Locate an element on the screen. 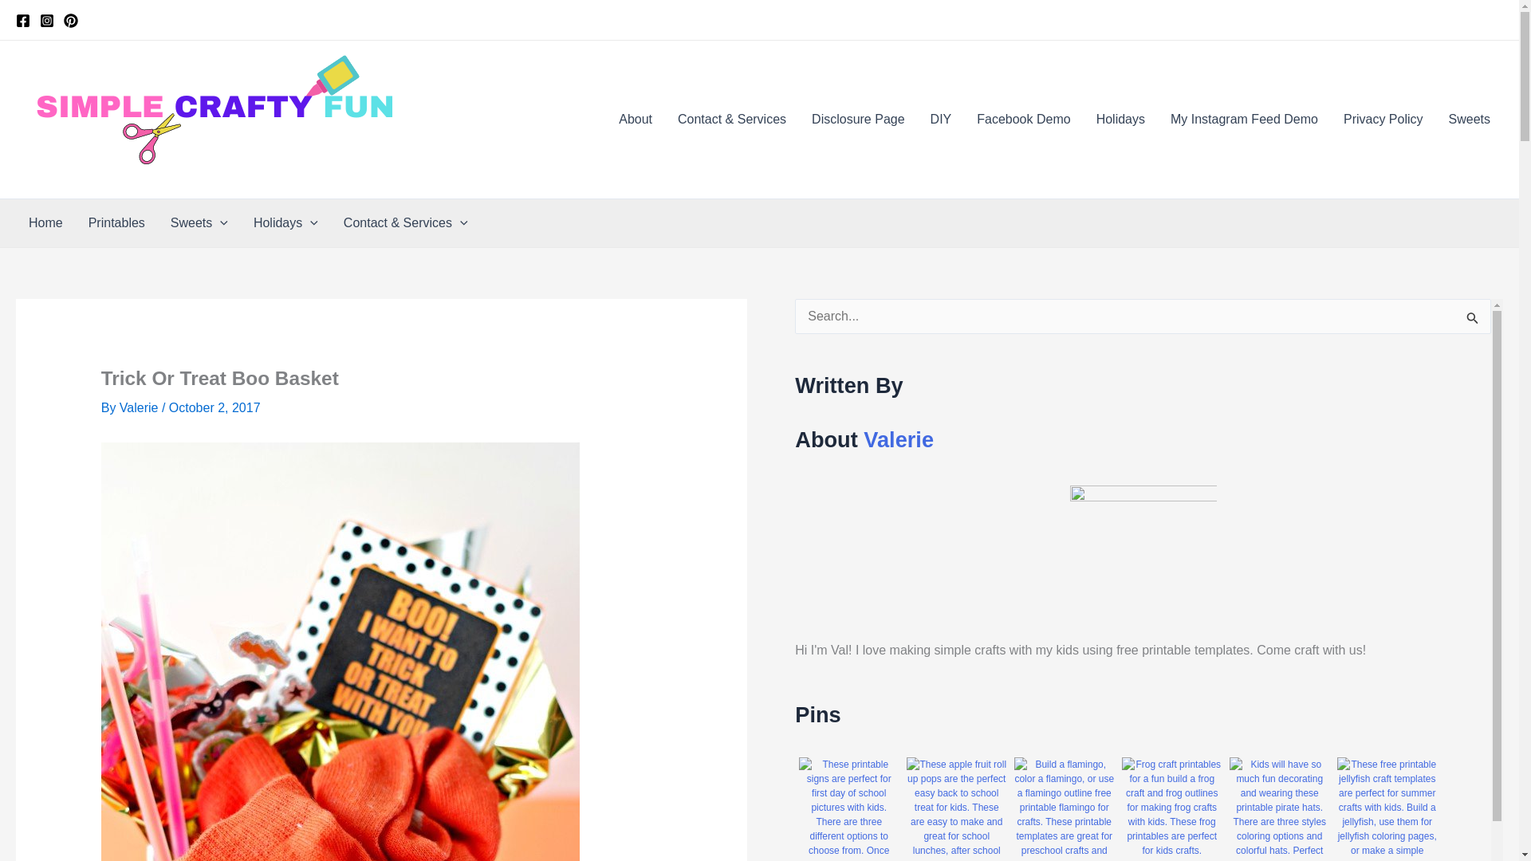 The image size is (1531, 861). Home is located at coordinates (45, 222).